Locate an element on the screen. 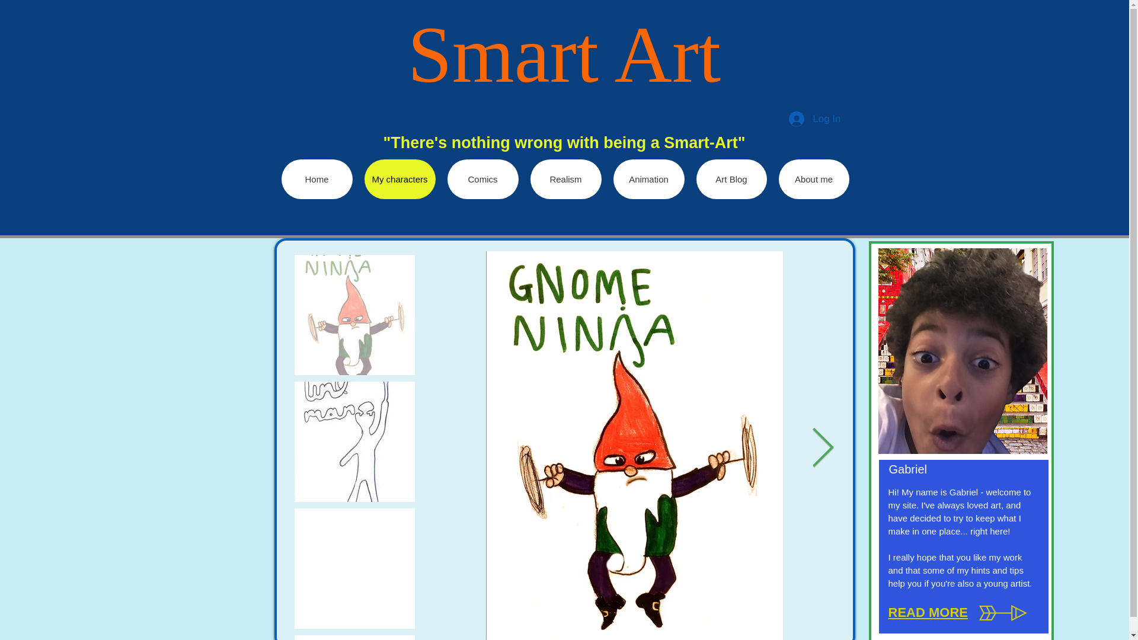 The width and height of the screenshot is (1138, 640). Home is located at coordinates (317, 179).